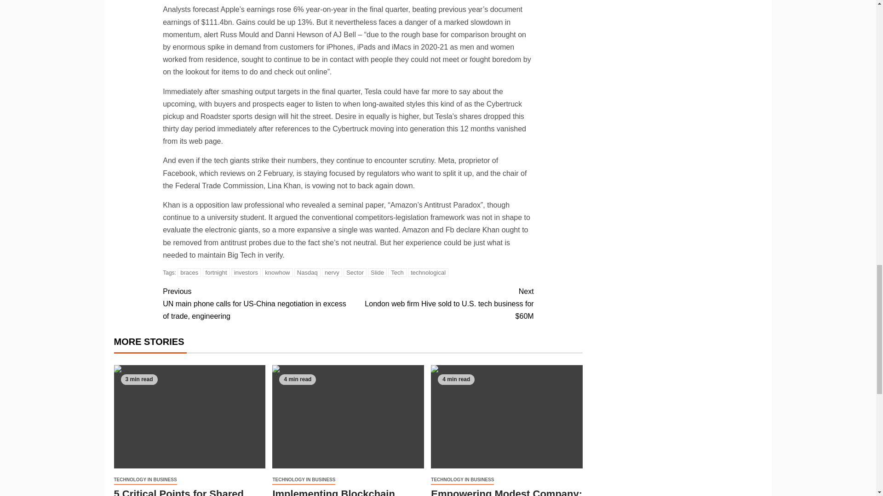  I want to click on 5 Critical Points for Shared Hosting Security Checks, so click(189, 416).